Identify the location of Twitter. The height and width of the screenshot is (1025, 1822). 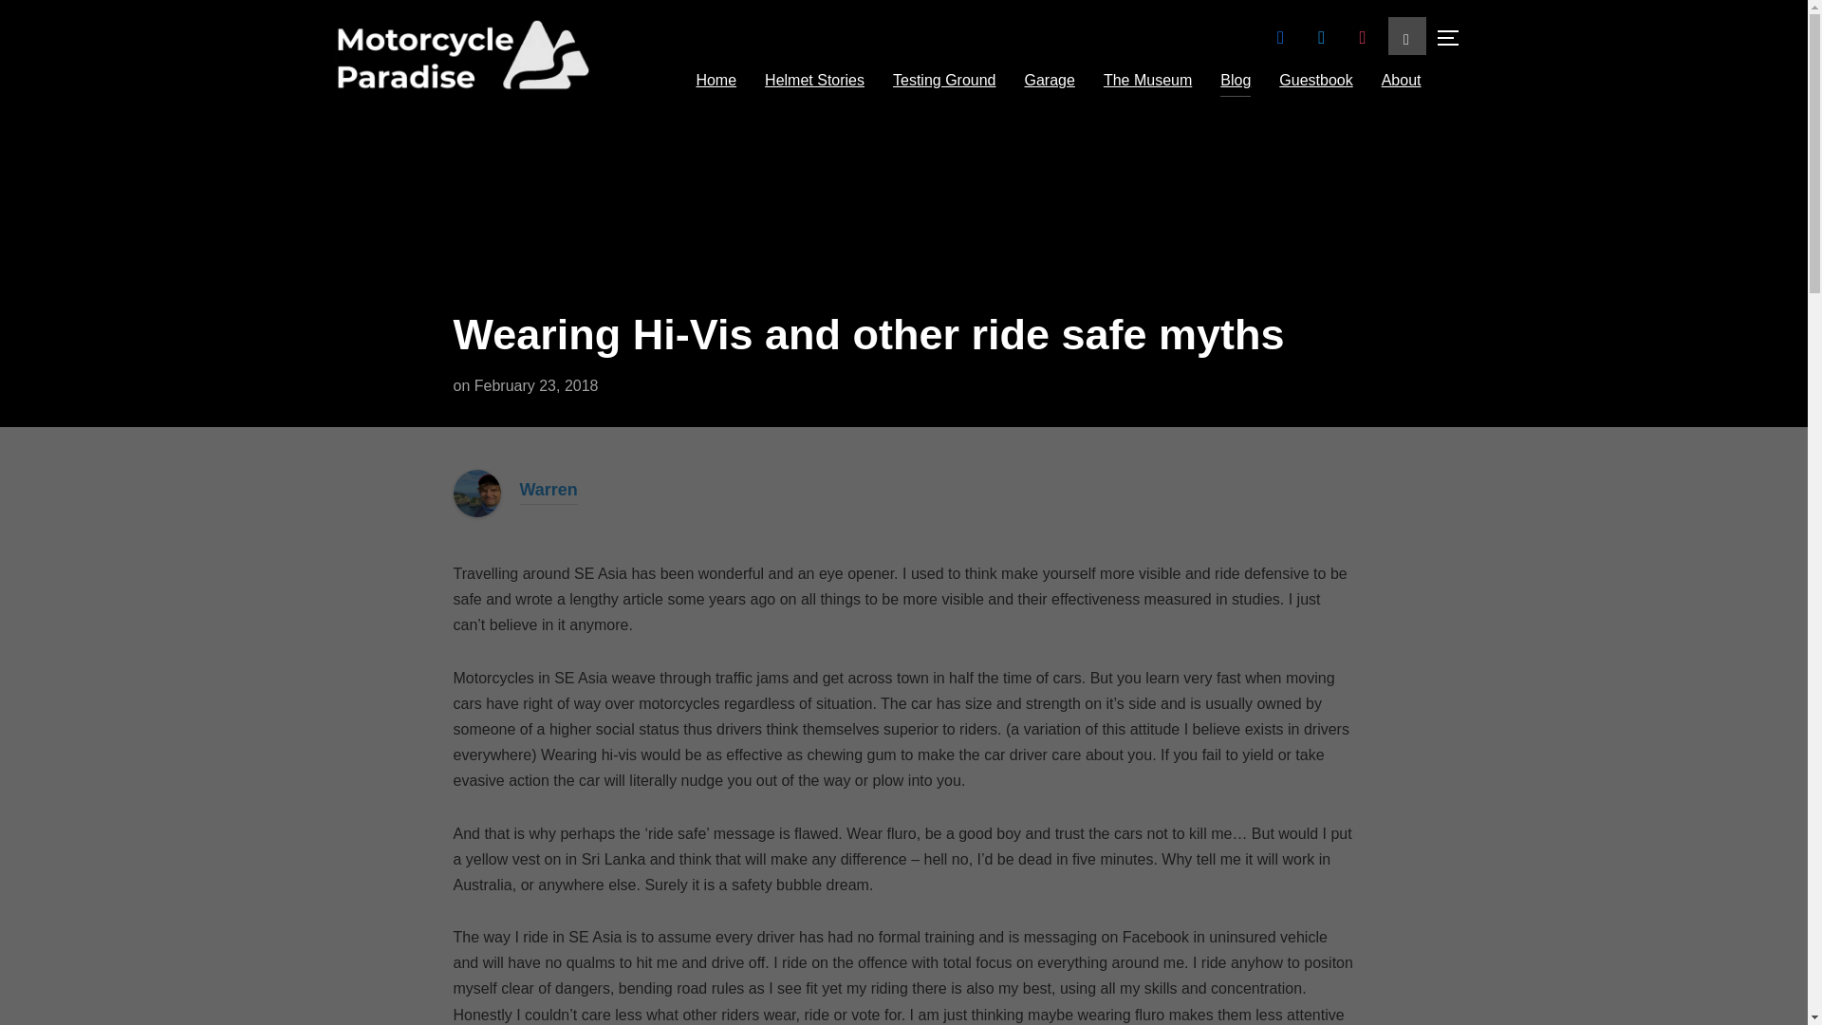
(1321, 36).